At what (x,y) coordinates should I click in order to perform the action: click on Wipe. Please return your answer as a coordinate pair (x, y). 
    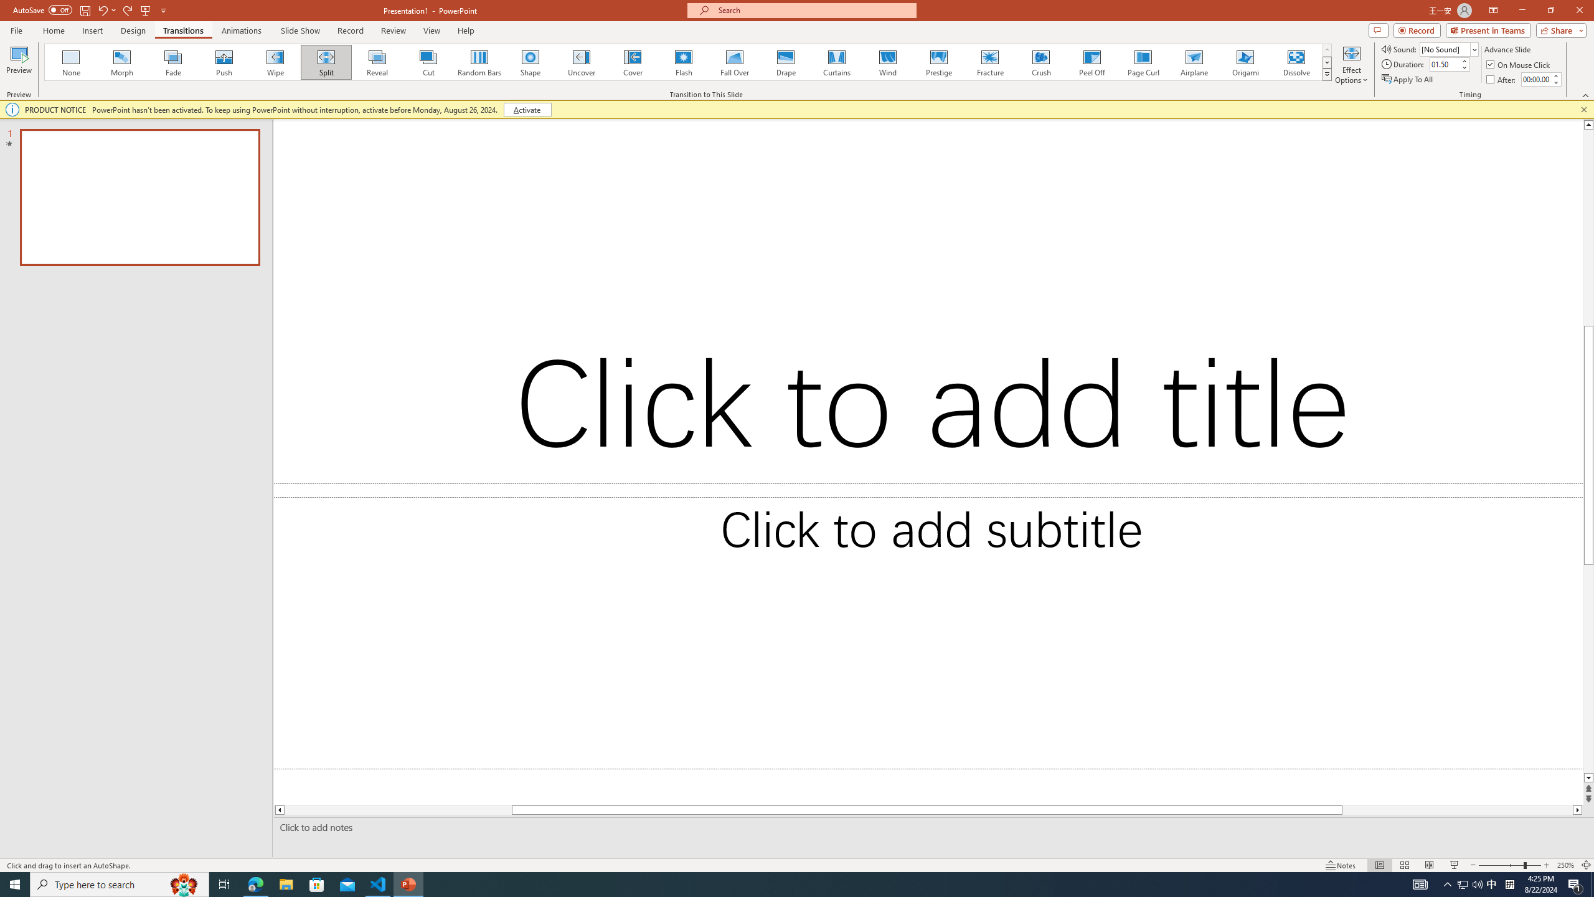
    Looking at the image, I should click on (275, 62).